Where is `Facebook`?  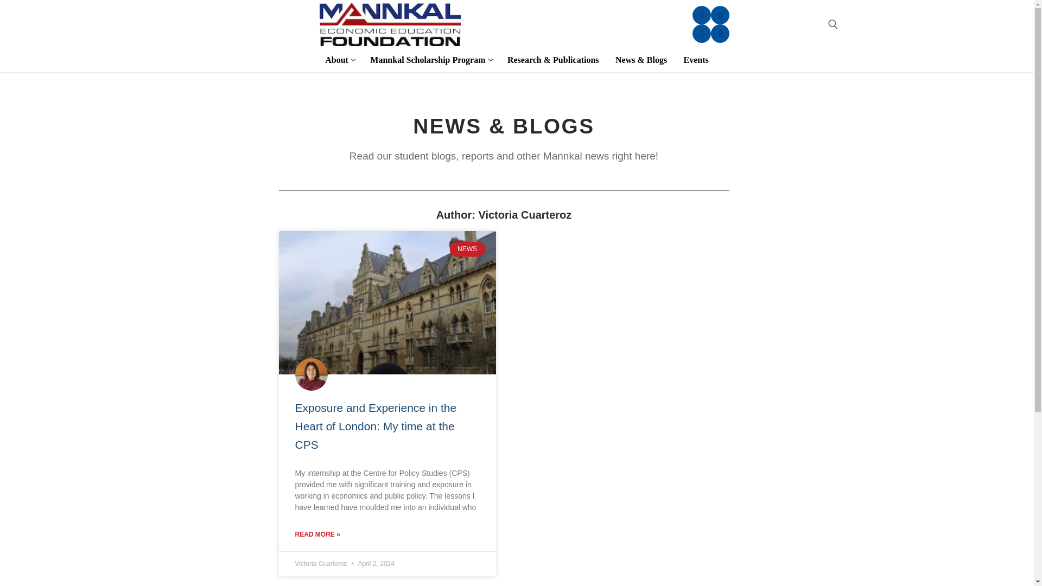 Facebook is located at coordinates (430, 60).